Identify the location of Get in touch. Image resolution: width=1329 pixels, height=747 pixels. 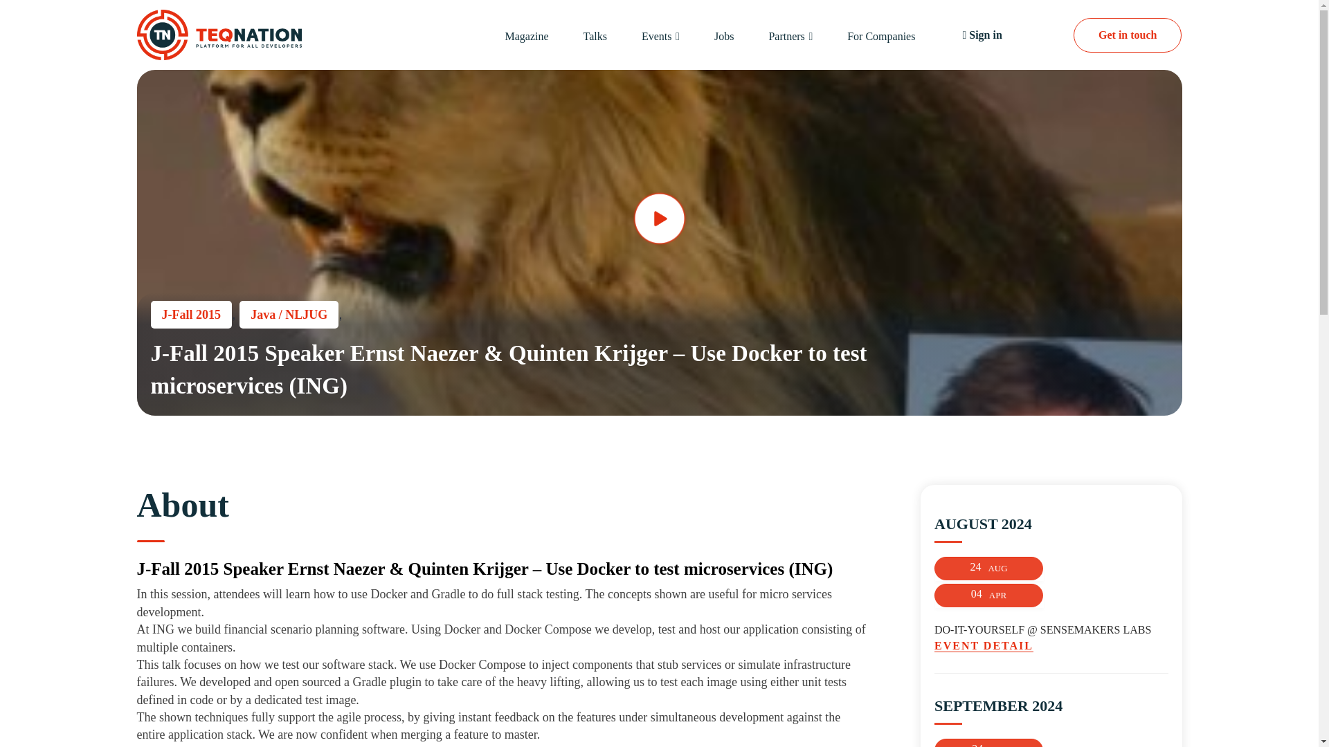
(1127, 35).